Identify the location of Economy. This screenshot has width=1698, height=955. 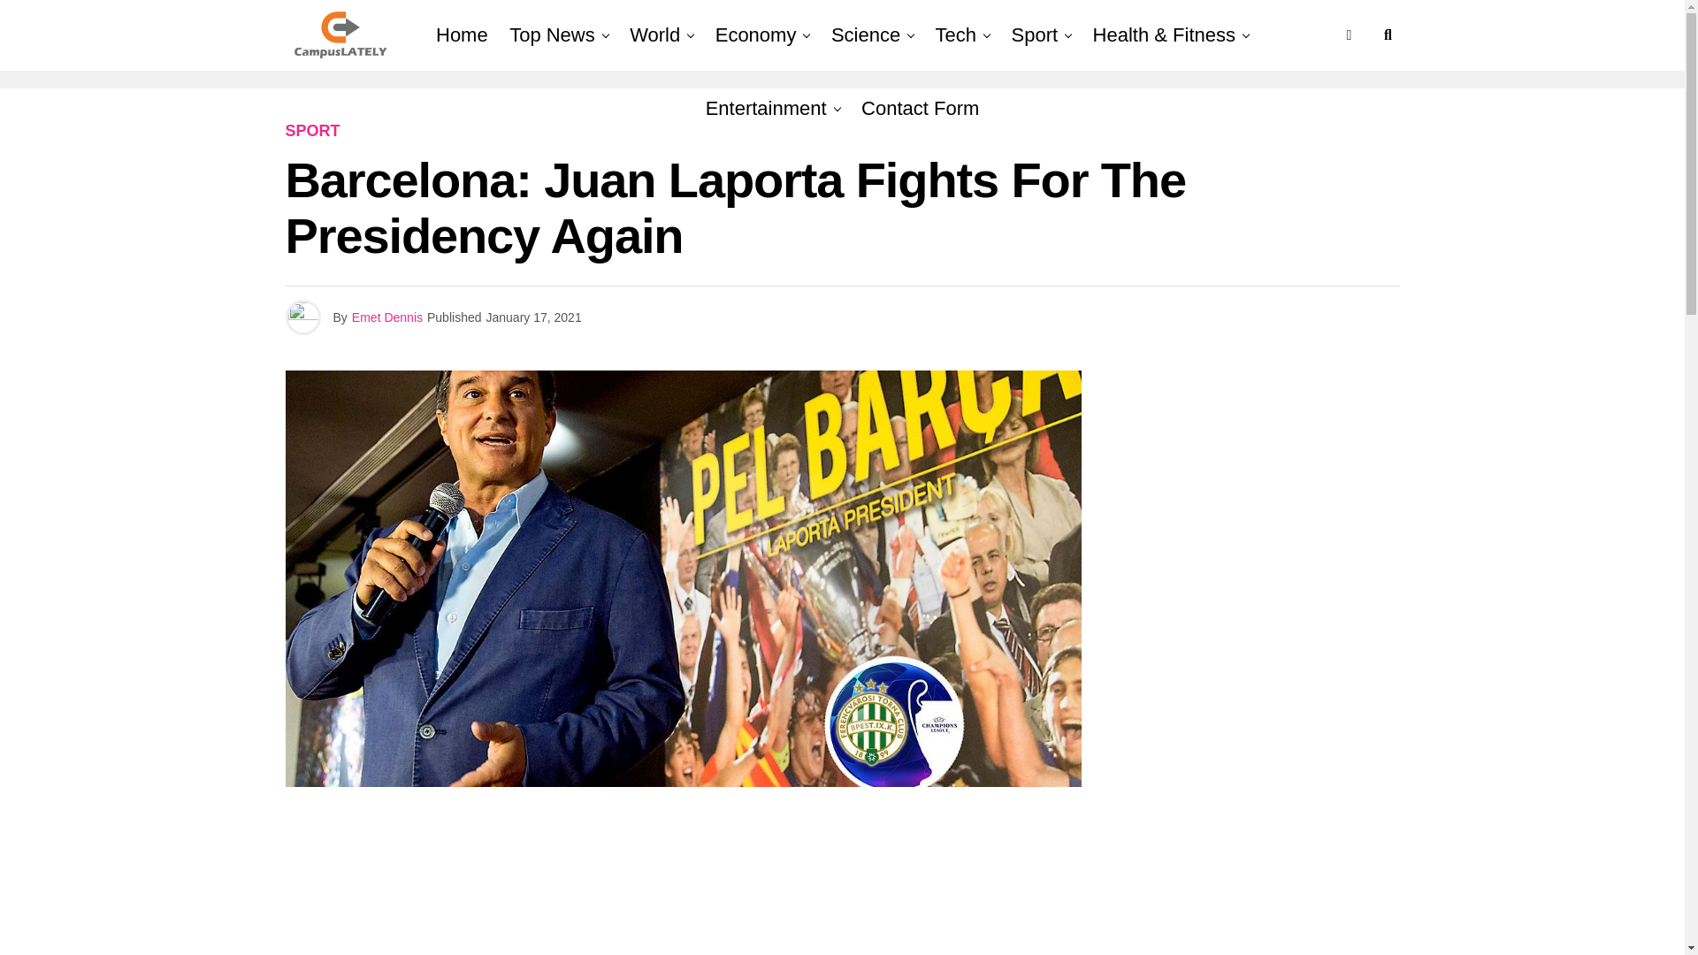
(755, 35).